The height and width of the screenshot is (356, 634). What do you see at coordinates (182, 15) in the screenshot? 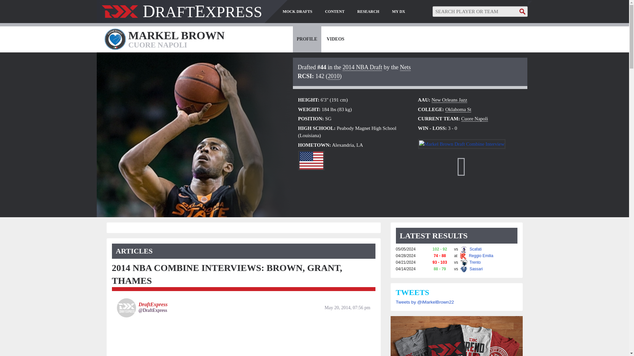
I see `DRAFTEXPRESS` at bounding box center [182, 15].